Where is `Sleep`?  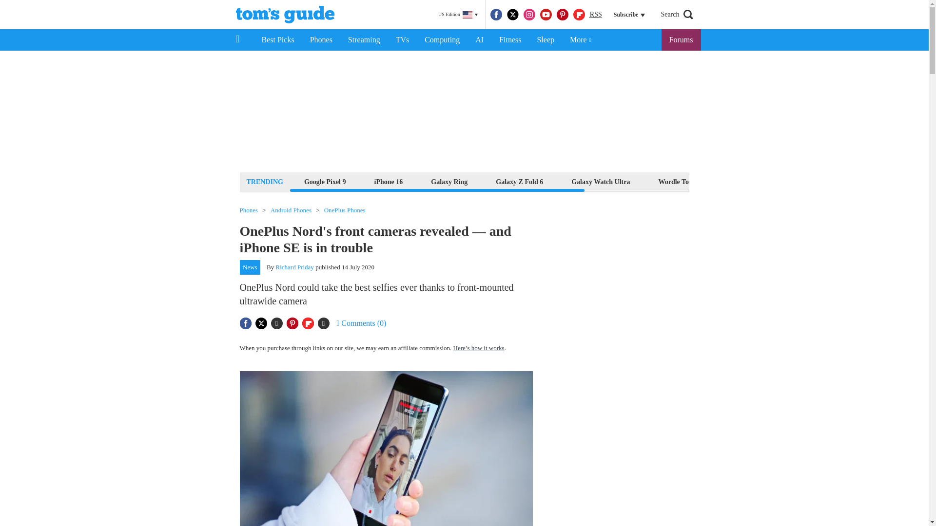
Sleep is located at coordinates (545, 40).